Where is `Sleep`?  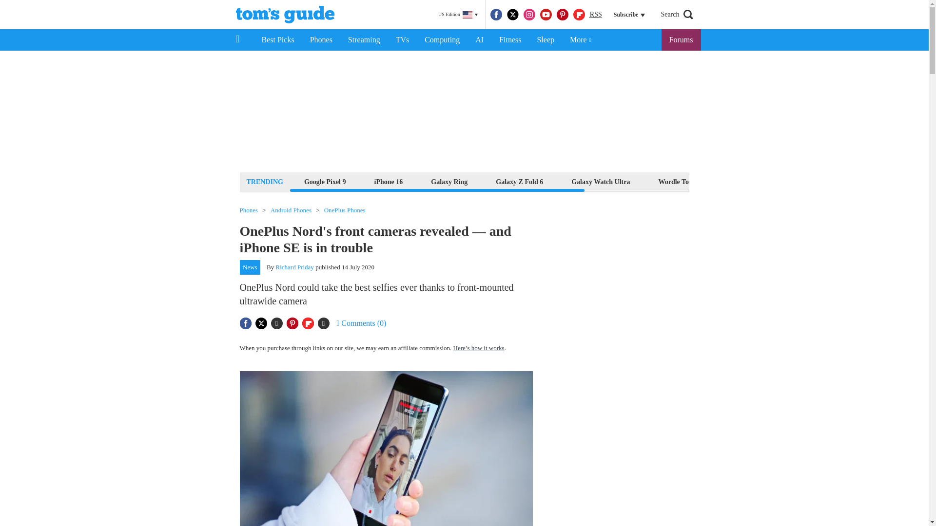
Sleep is located at coordinates (545, 40).